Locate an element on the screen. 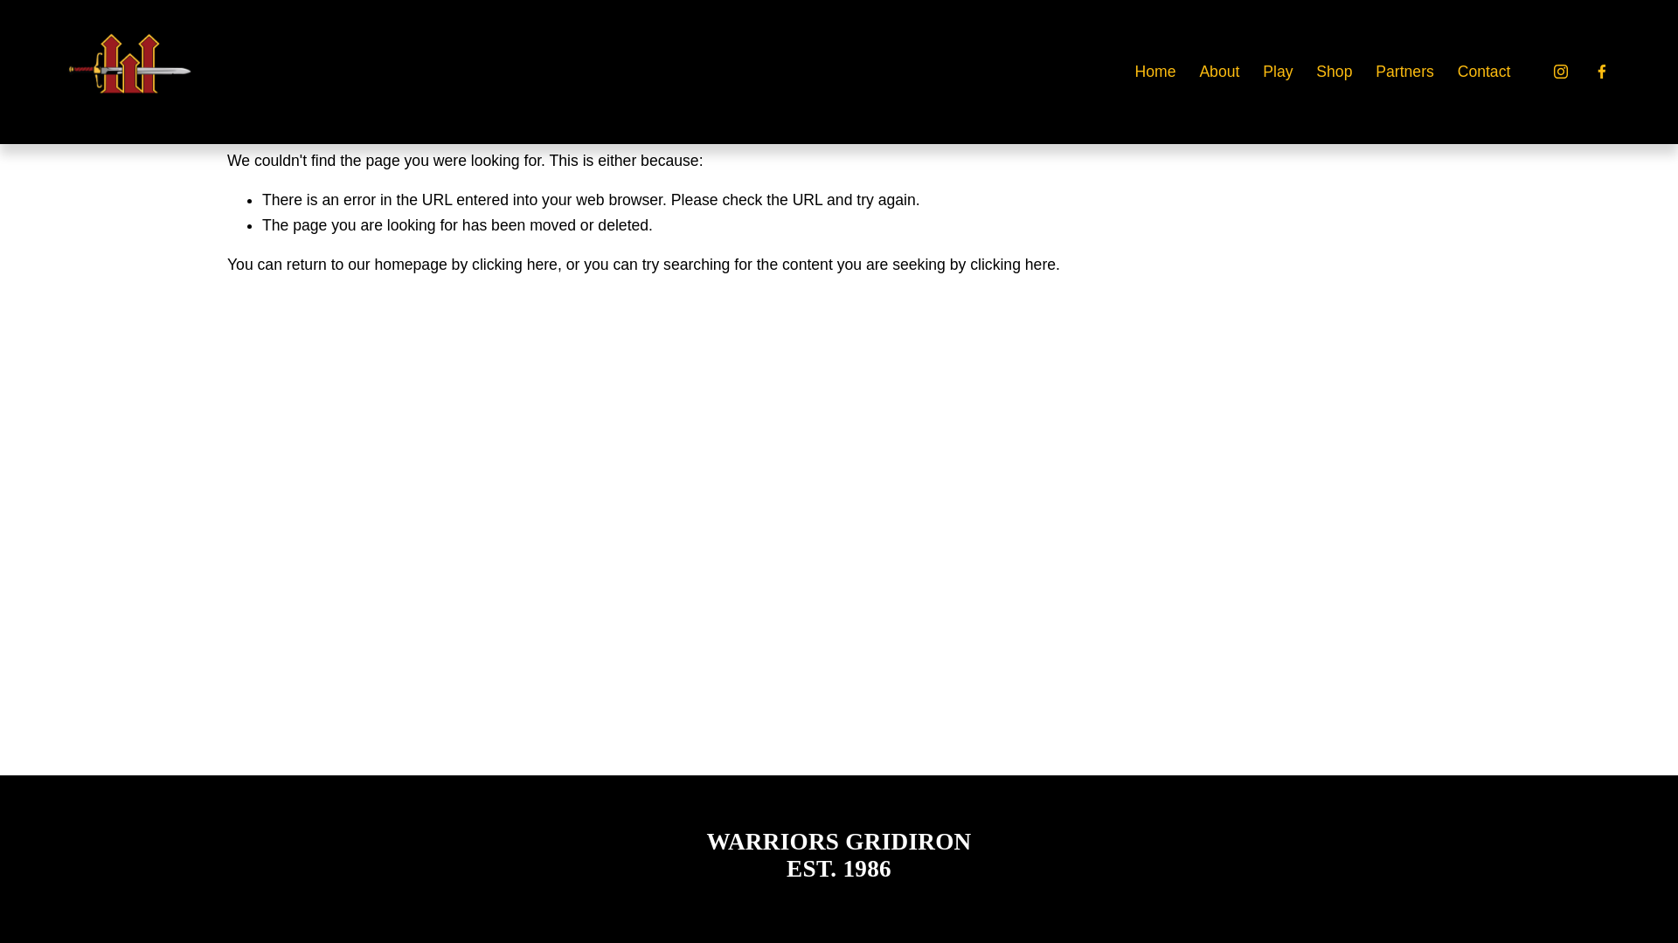 This screenshot has width=1678, height=943. Shop is located at coordinates (1334, 72).